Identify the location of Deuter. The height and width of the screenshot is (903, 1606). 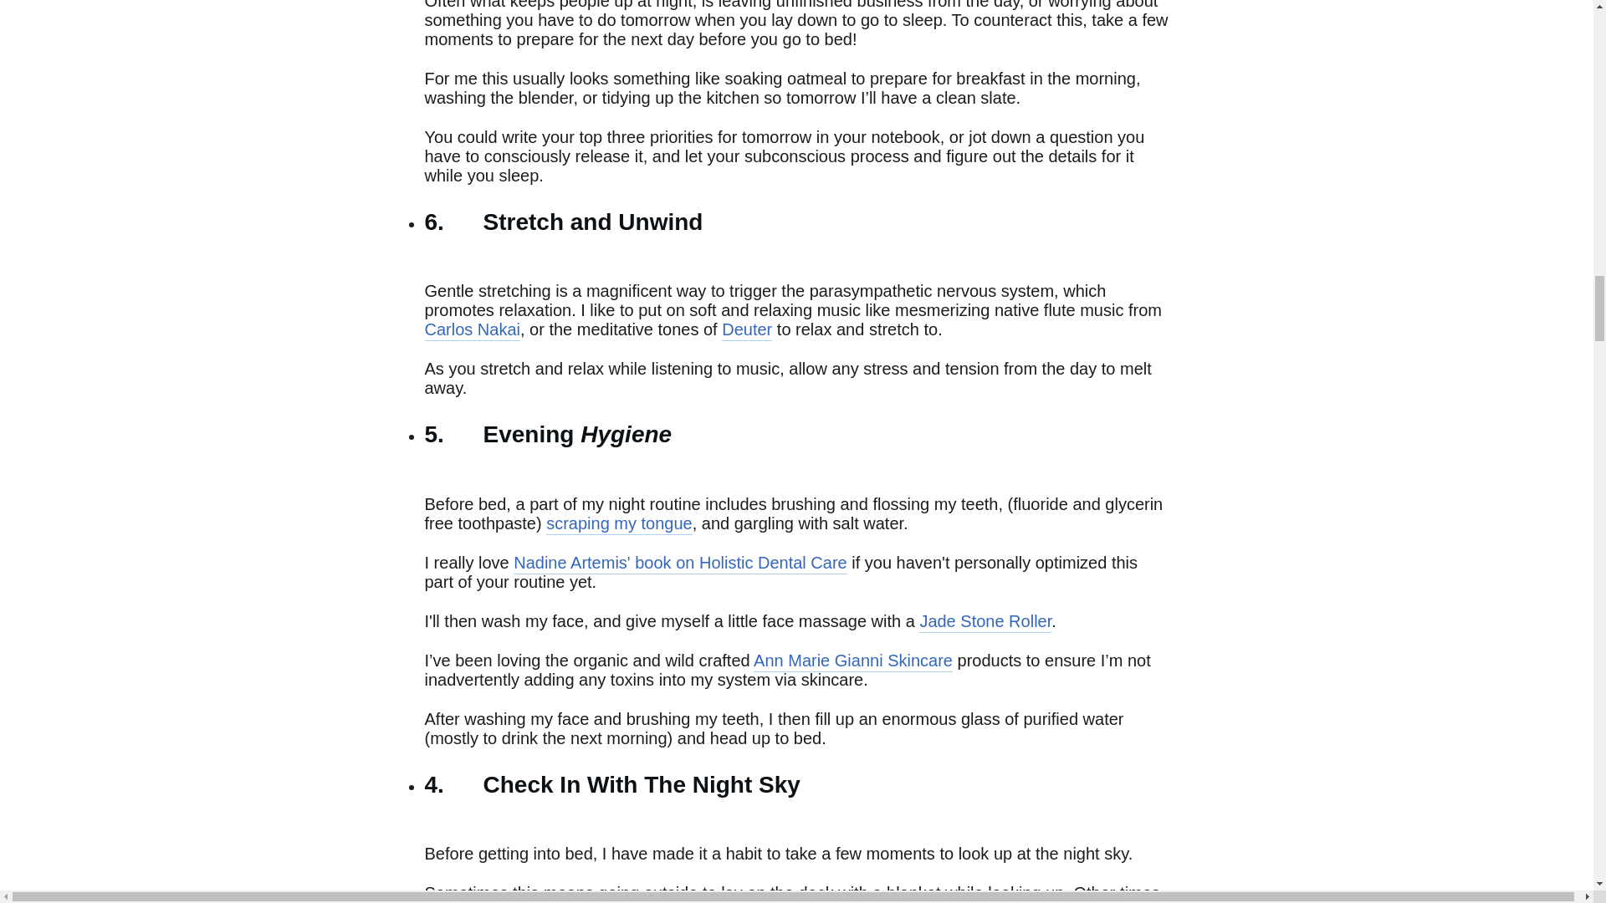
(746, 331).